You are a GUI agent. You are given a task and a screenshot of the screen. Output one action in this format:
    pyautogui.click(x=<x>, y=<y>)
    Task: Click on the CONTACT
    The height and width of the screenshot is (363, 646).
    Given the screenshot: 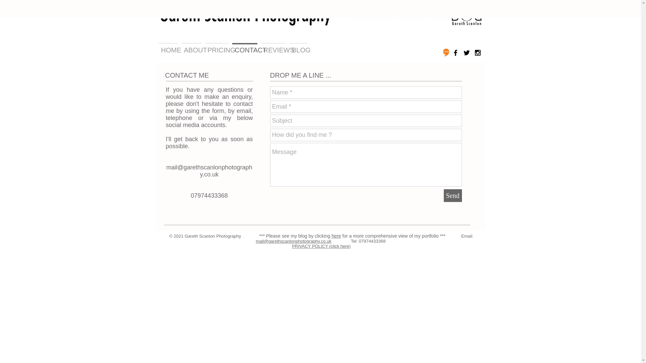 What is the action you would take?
    pyautogui.click(x=244, y=47)
    